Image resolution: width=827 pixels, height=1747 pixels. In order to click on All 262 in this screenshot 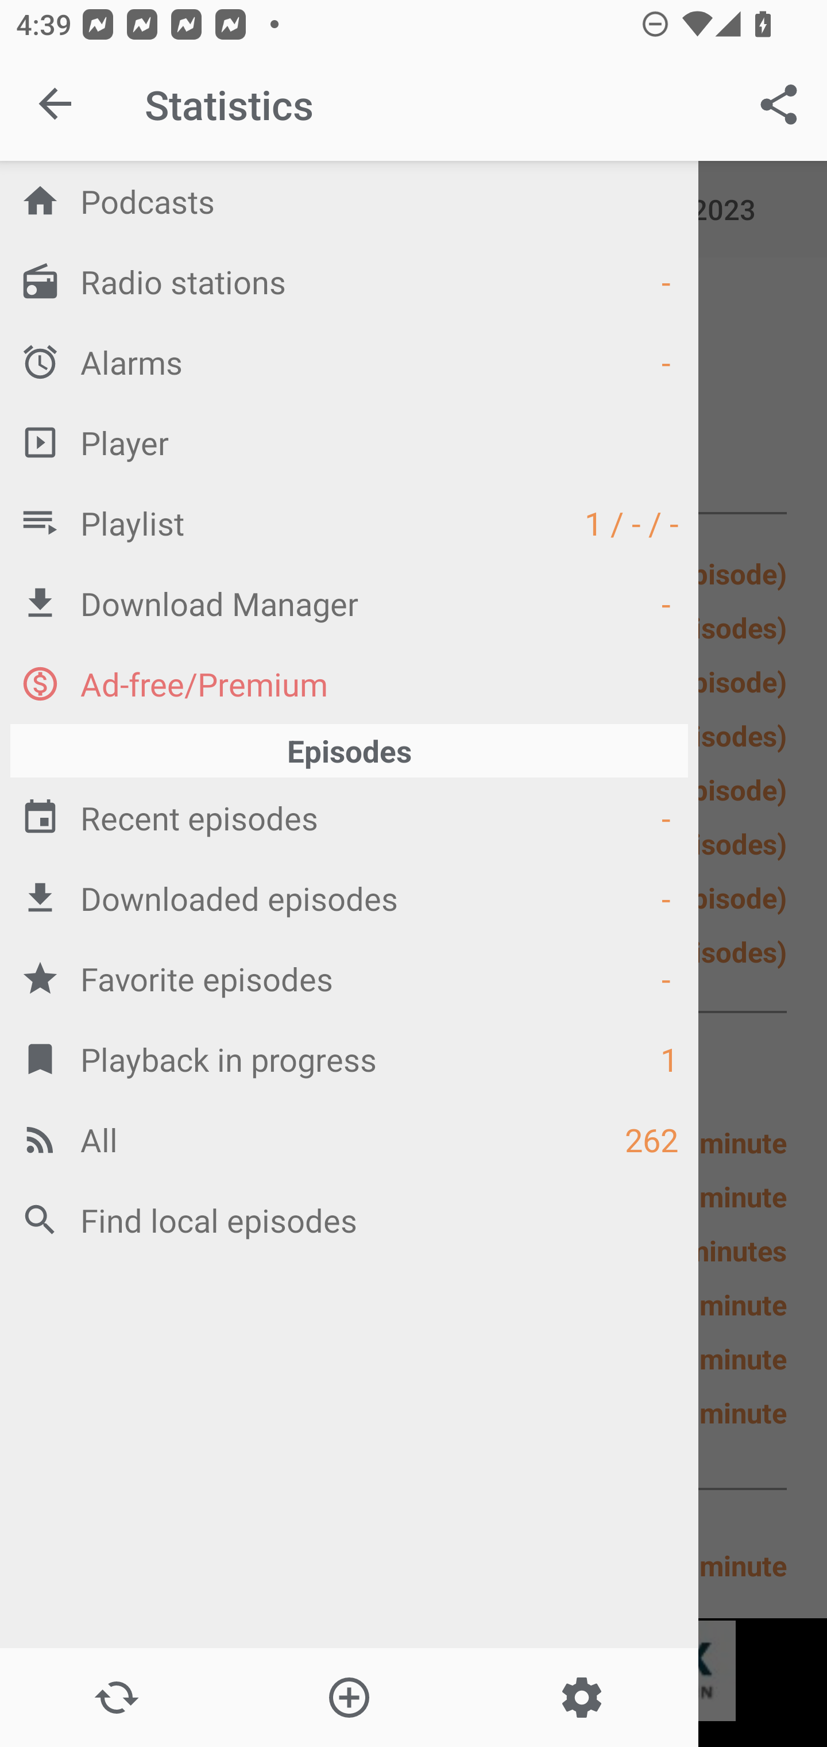, I will do `click(349, 1139)`.